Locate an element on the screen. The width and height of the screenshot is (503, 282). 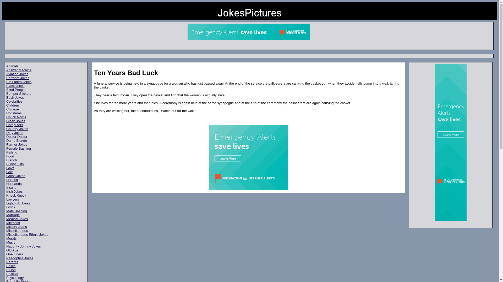
Aviation Jokes is located at coordinates (17, 74).